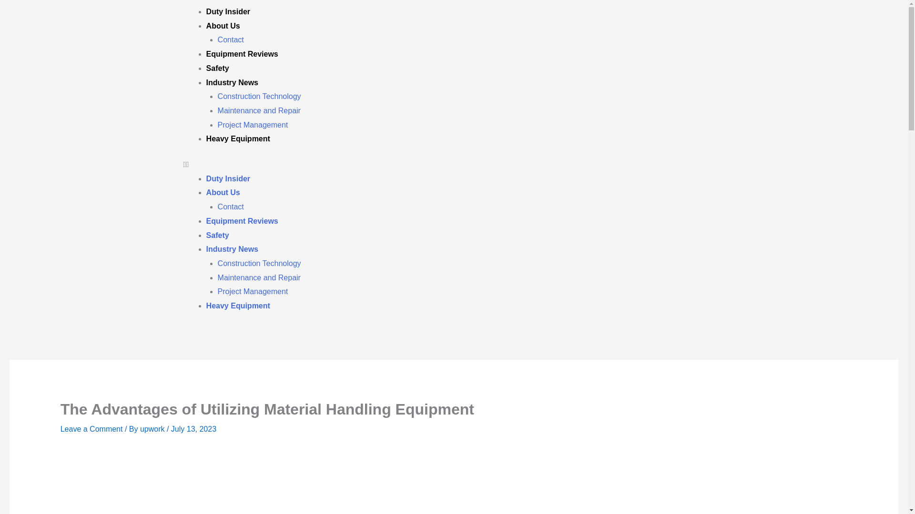 The width and height of the screenshot is (915, 514). I want to click on Heavy Equipment, so click(238, 306).